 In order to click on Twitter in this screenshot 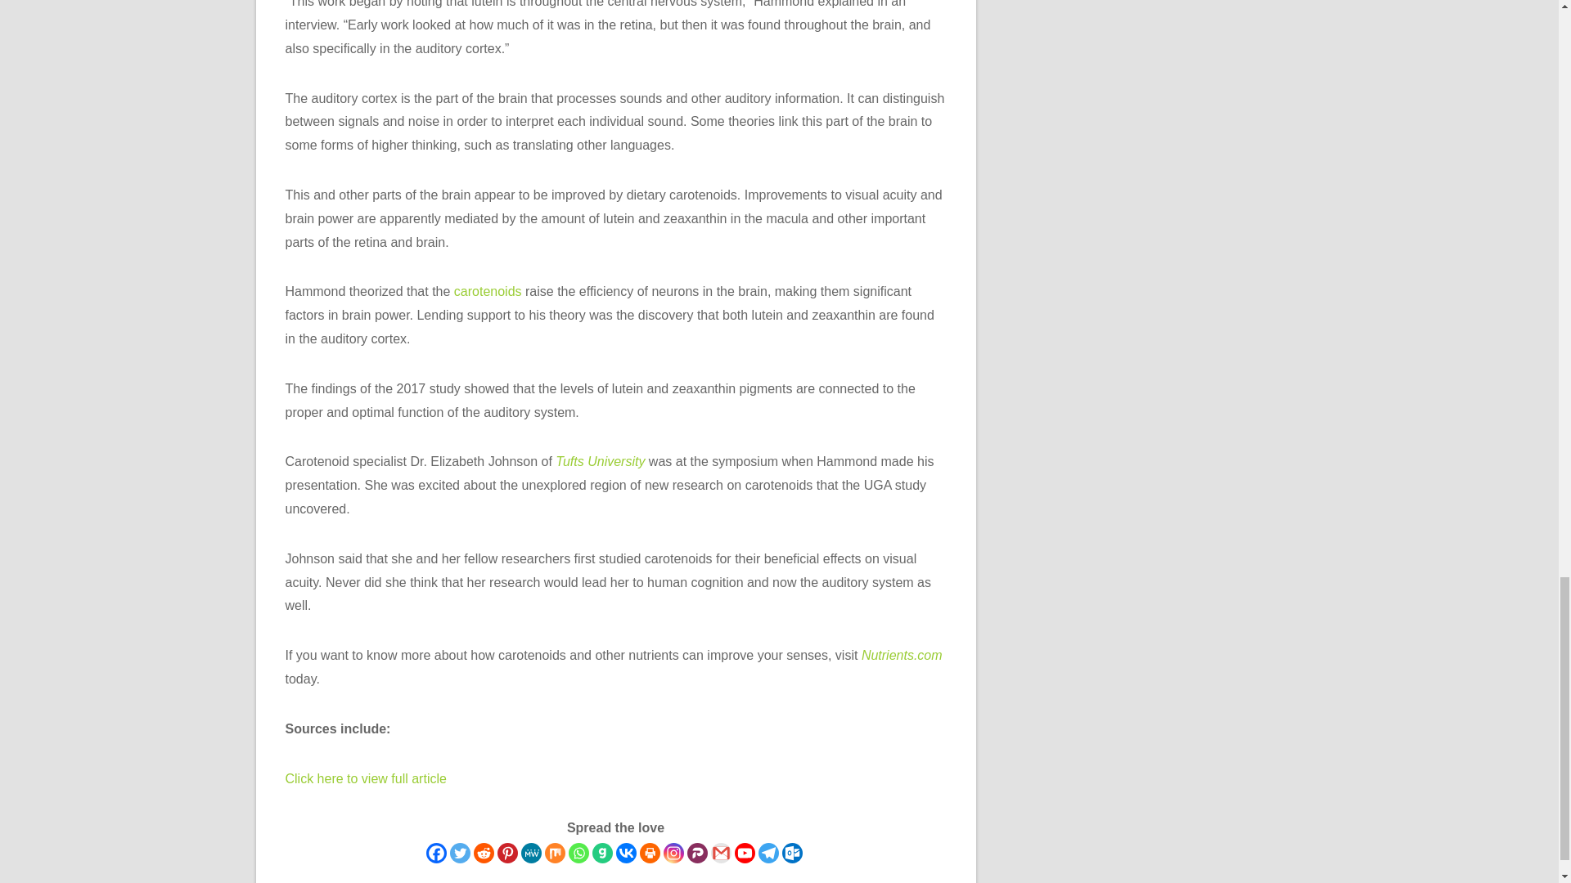, I will do `click(460, 854)`.